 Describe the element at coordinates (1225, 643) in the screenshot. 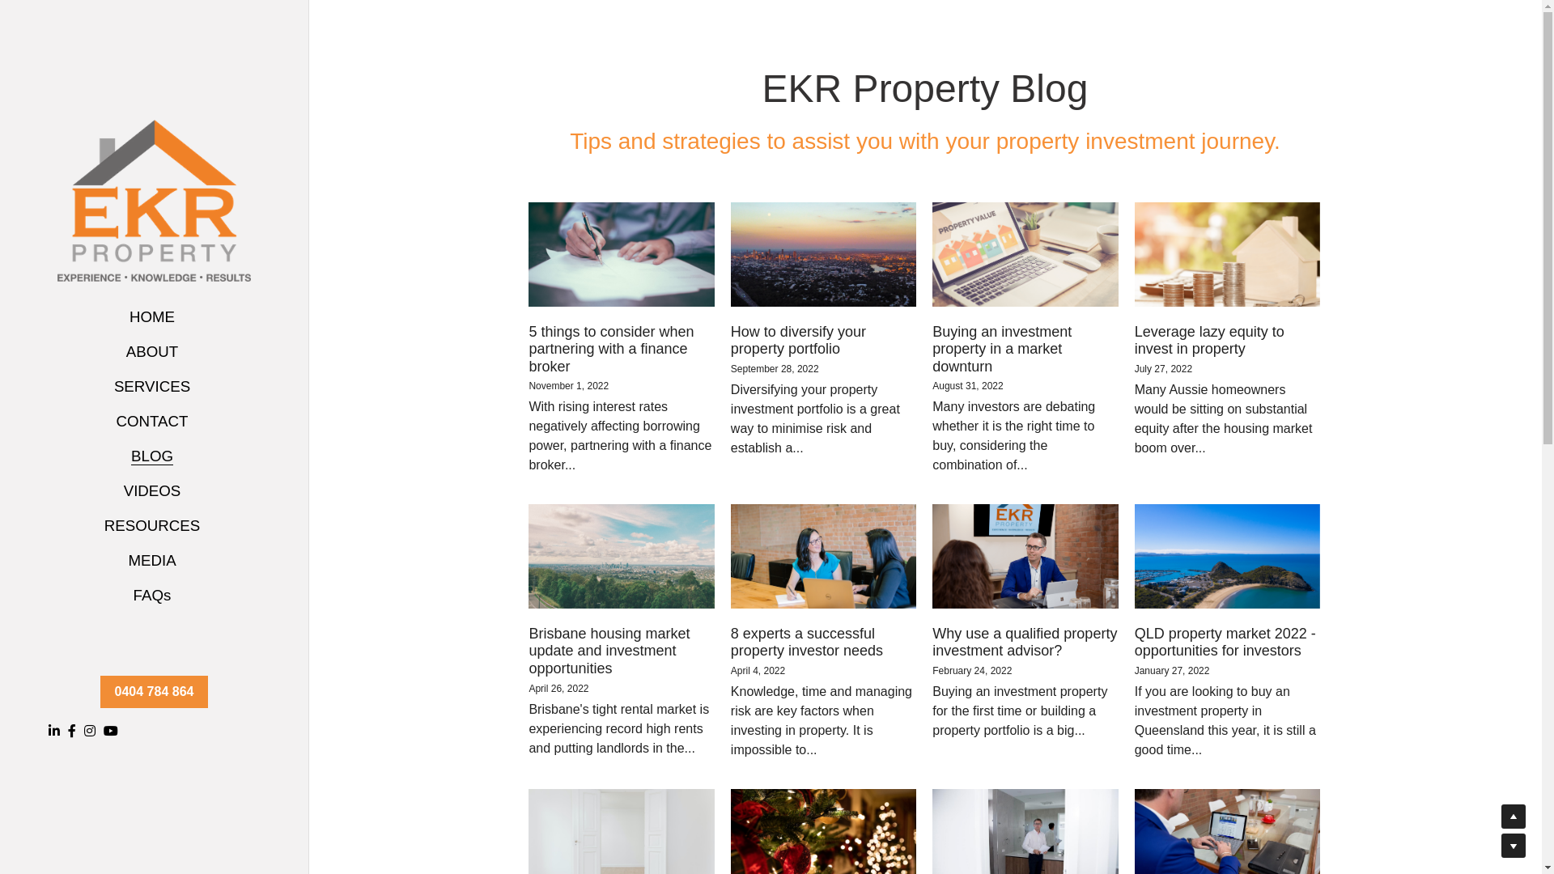

I see `QLD property market 2022 - opportunities for investors` at that location.